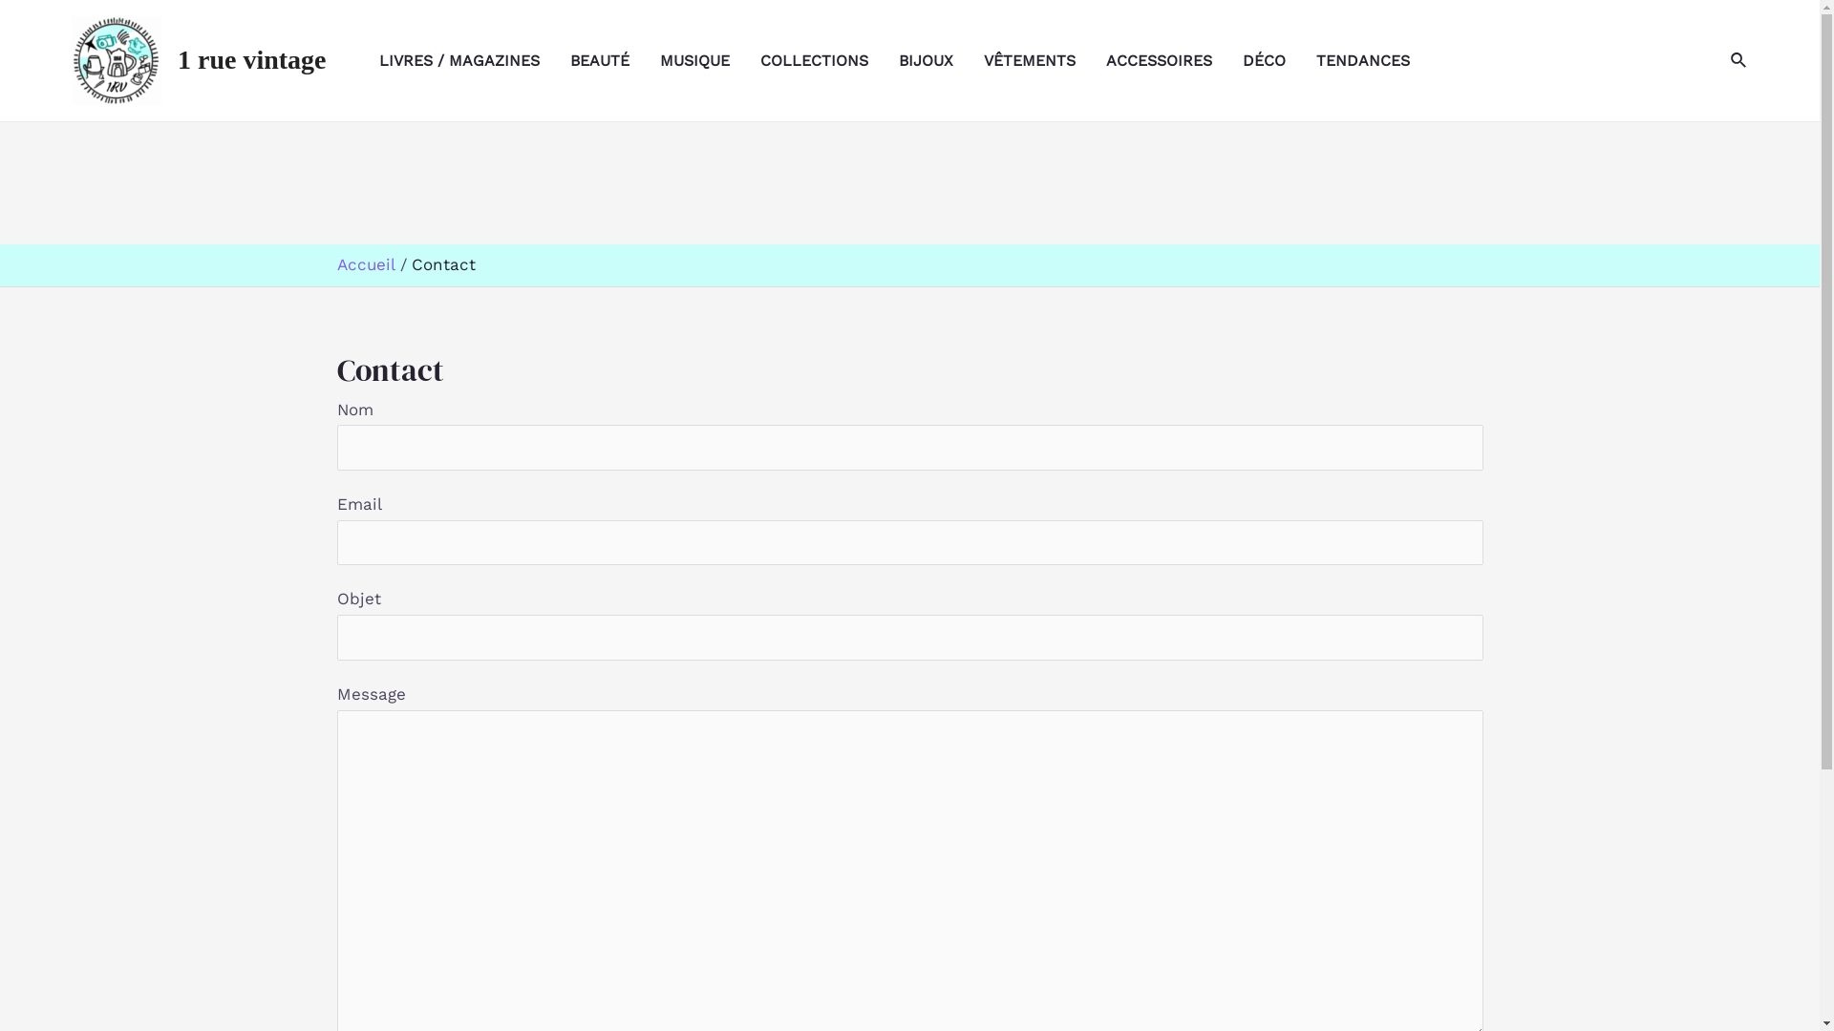  What do you see at coordinates (1378, 61) in the screenshot?
I see `TENDANCES` at bounding box center [1378, 61].